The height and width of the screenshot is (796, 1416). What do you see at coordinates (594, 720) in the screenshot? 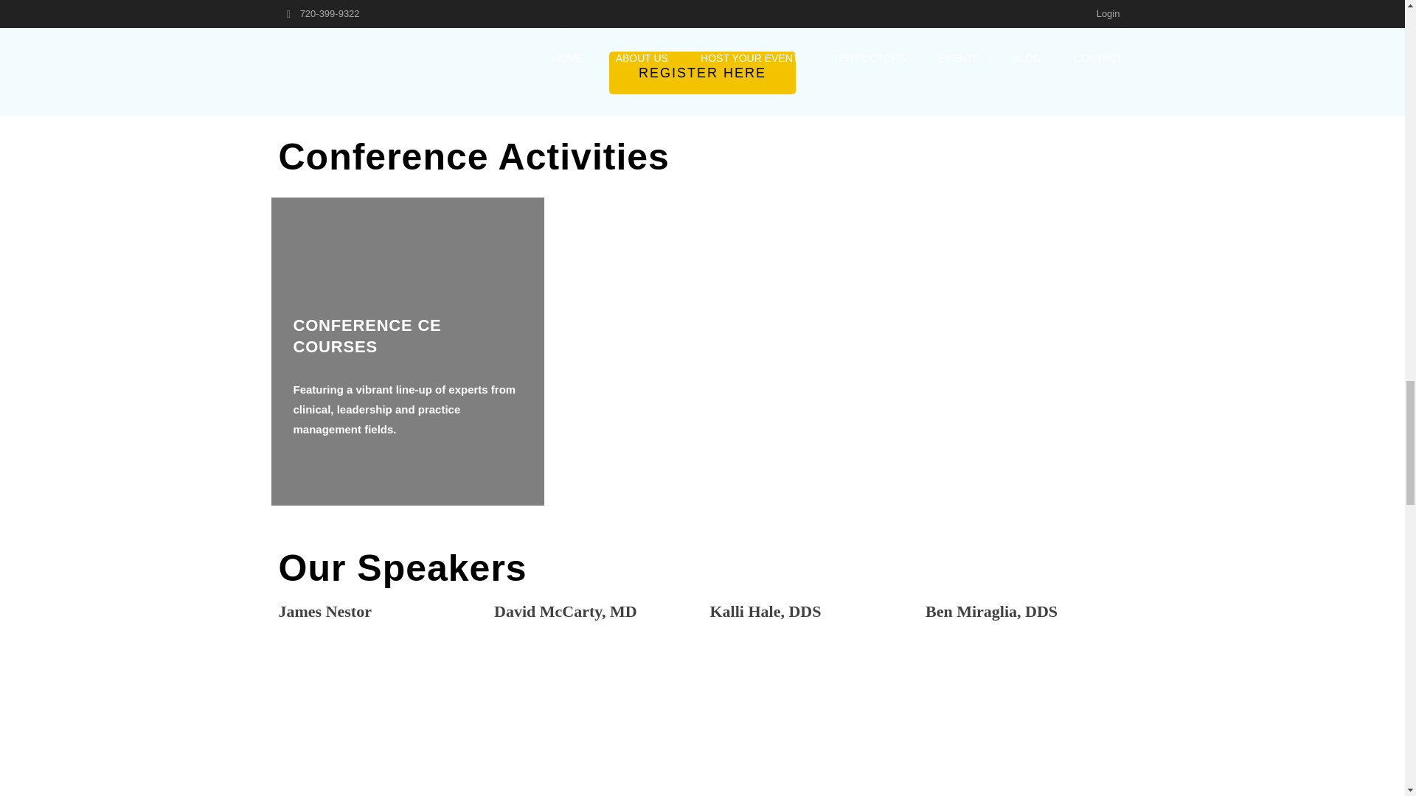
I see `Breathing Wellness Conference 2023` at bounding box center [594, 720].